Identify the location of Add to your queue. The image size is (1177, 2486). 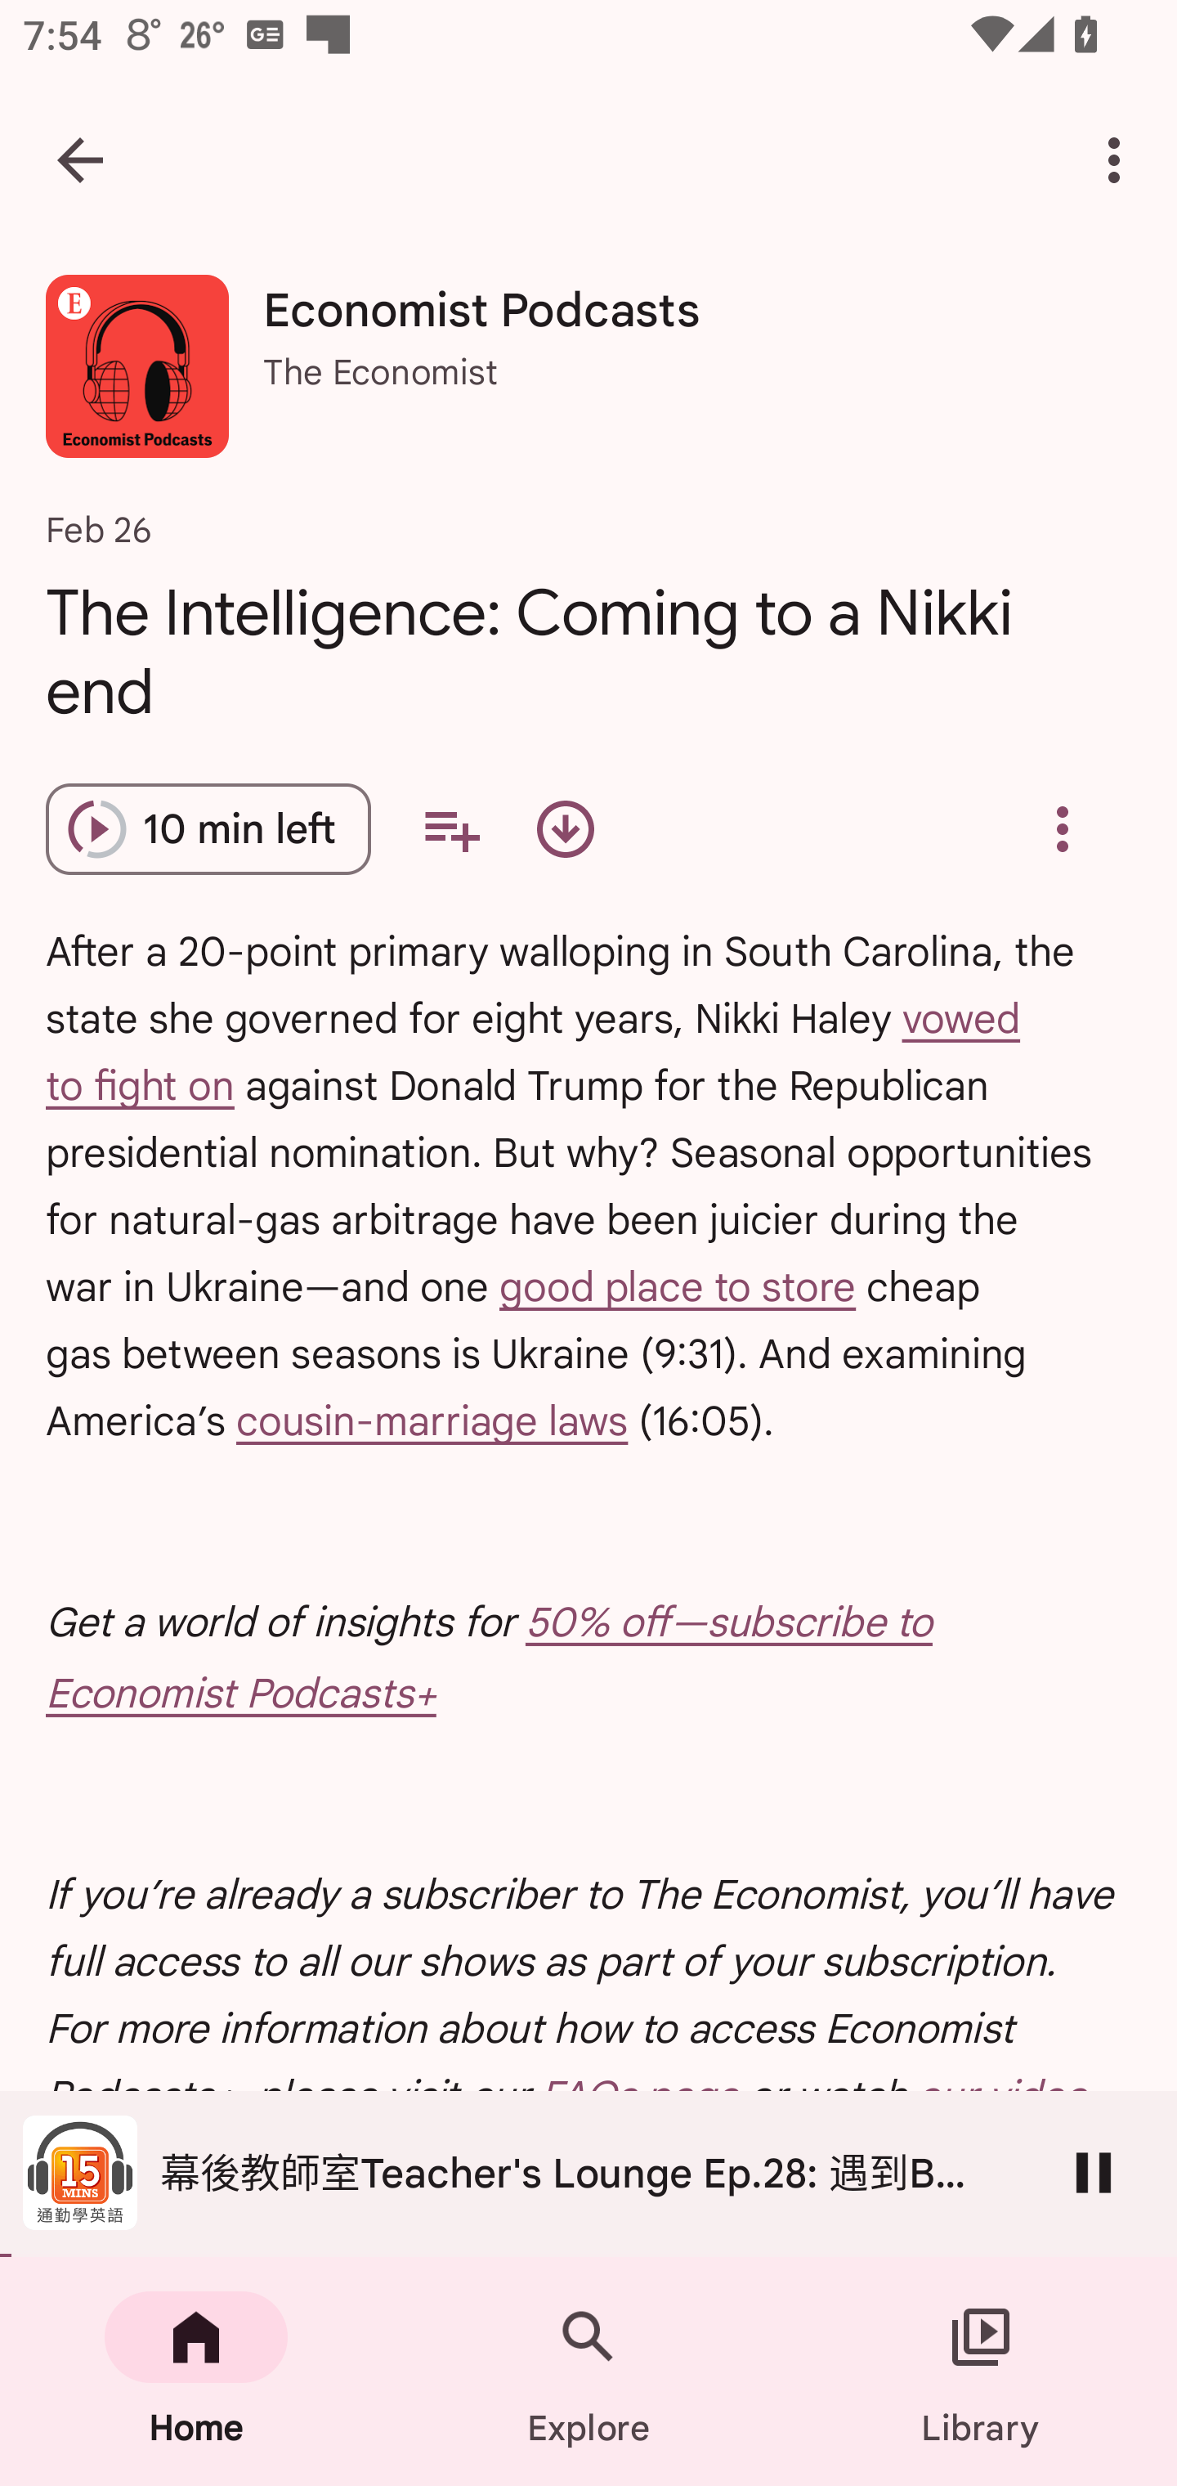
(451, 829).